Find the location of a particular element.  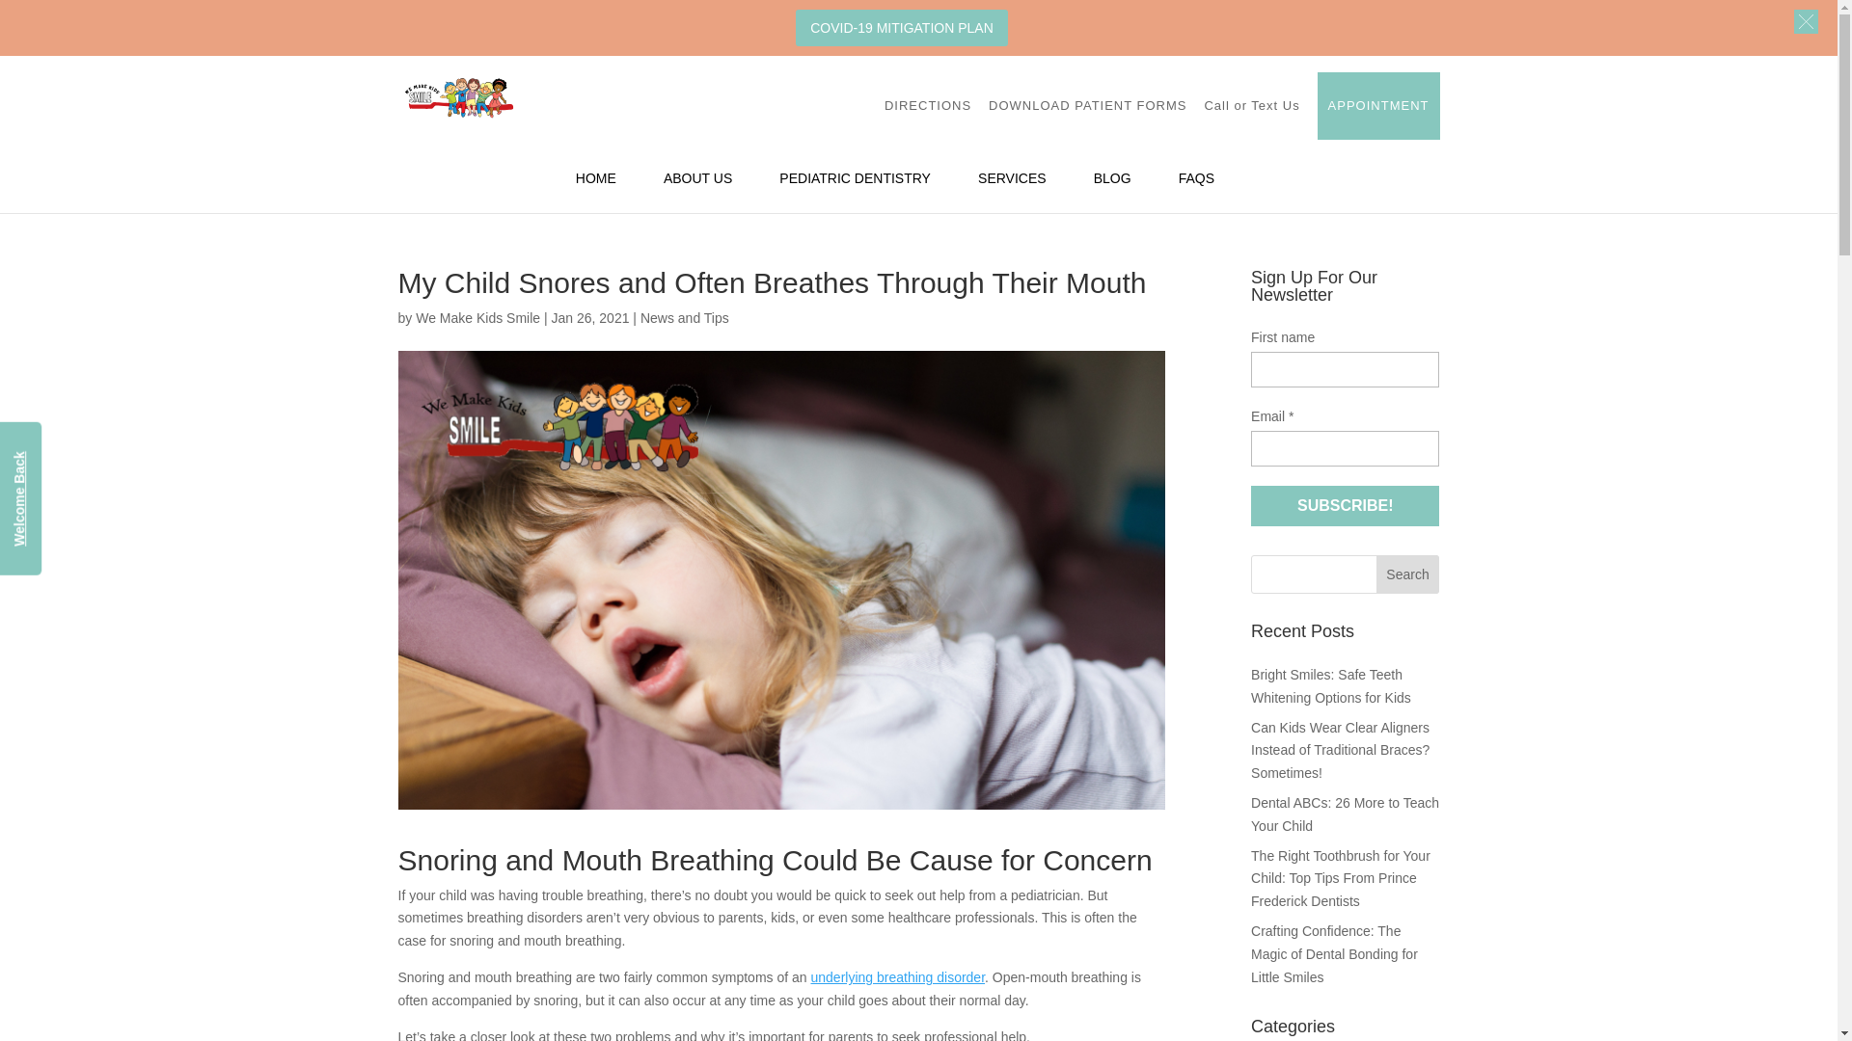

We Make Kids Smile is located at coordinates (477, 318).